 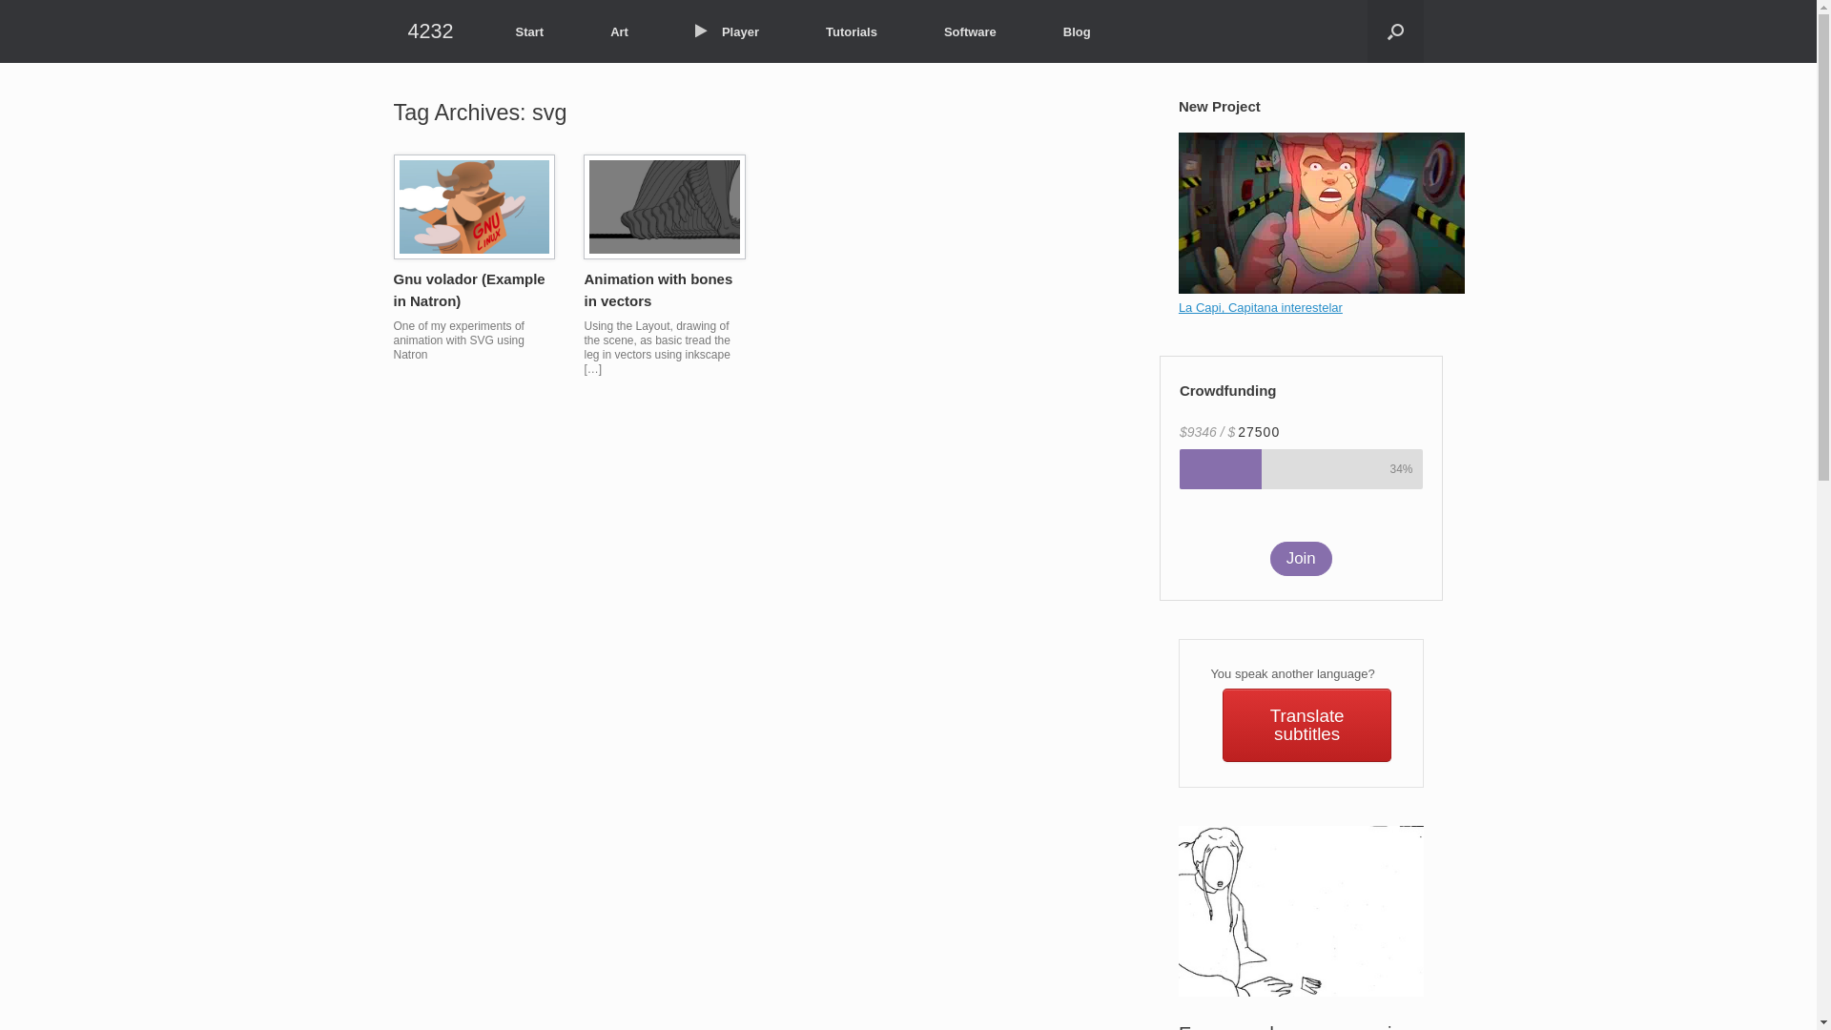 I want to click on Blog, so click(x=1078, y=32).